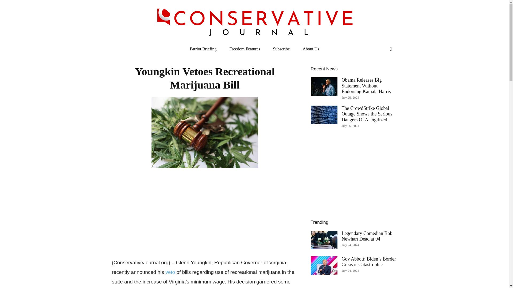 This screenshot has height=288, width=513. What do you see at coordinates (311, 49) in the screenshot?
I see `About Us` at bounding box center [311, 49].